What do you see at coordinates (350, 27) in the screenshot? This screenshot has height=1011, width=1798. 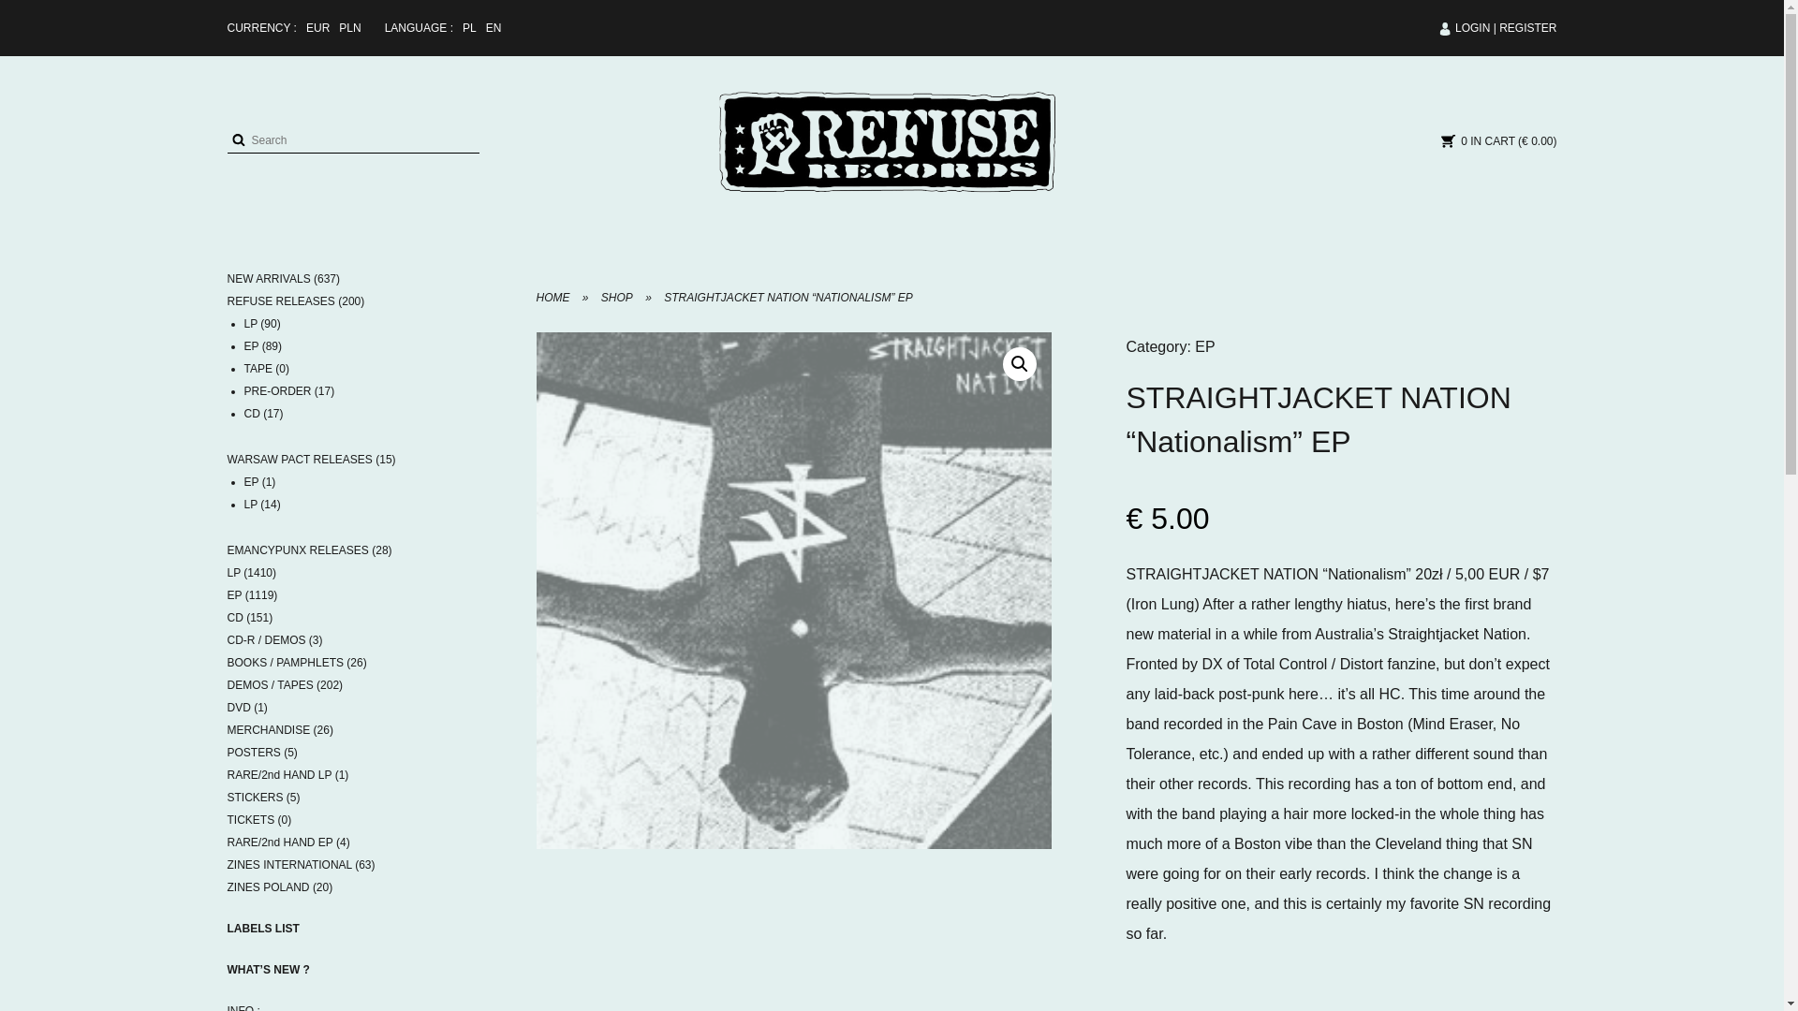 I see `PLN` at bounding box center [350, 27].